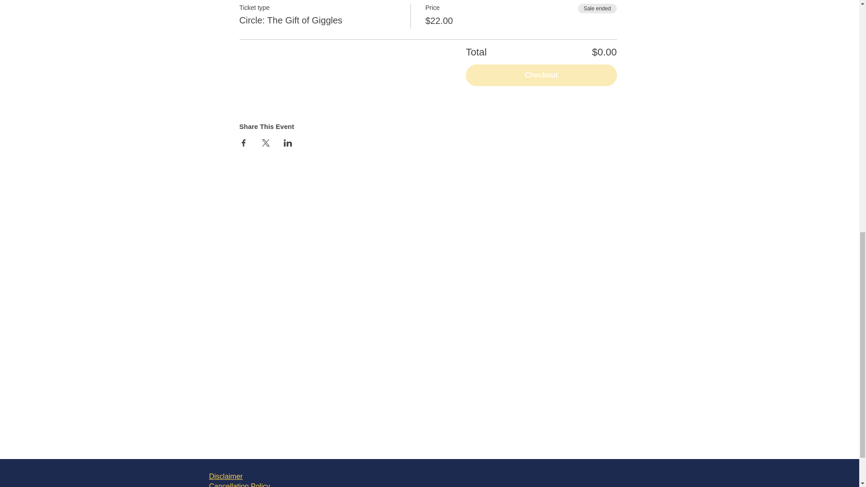  Describe the element at coordinates (541, 75) in the screenshot. I see `Checkout` at that location.